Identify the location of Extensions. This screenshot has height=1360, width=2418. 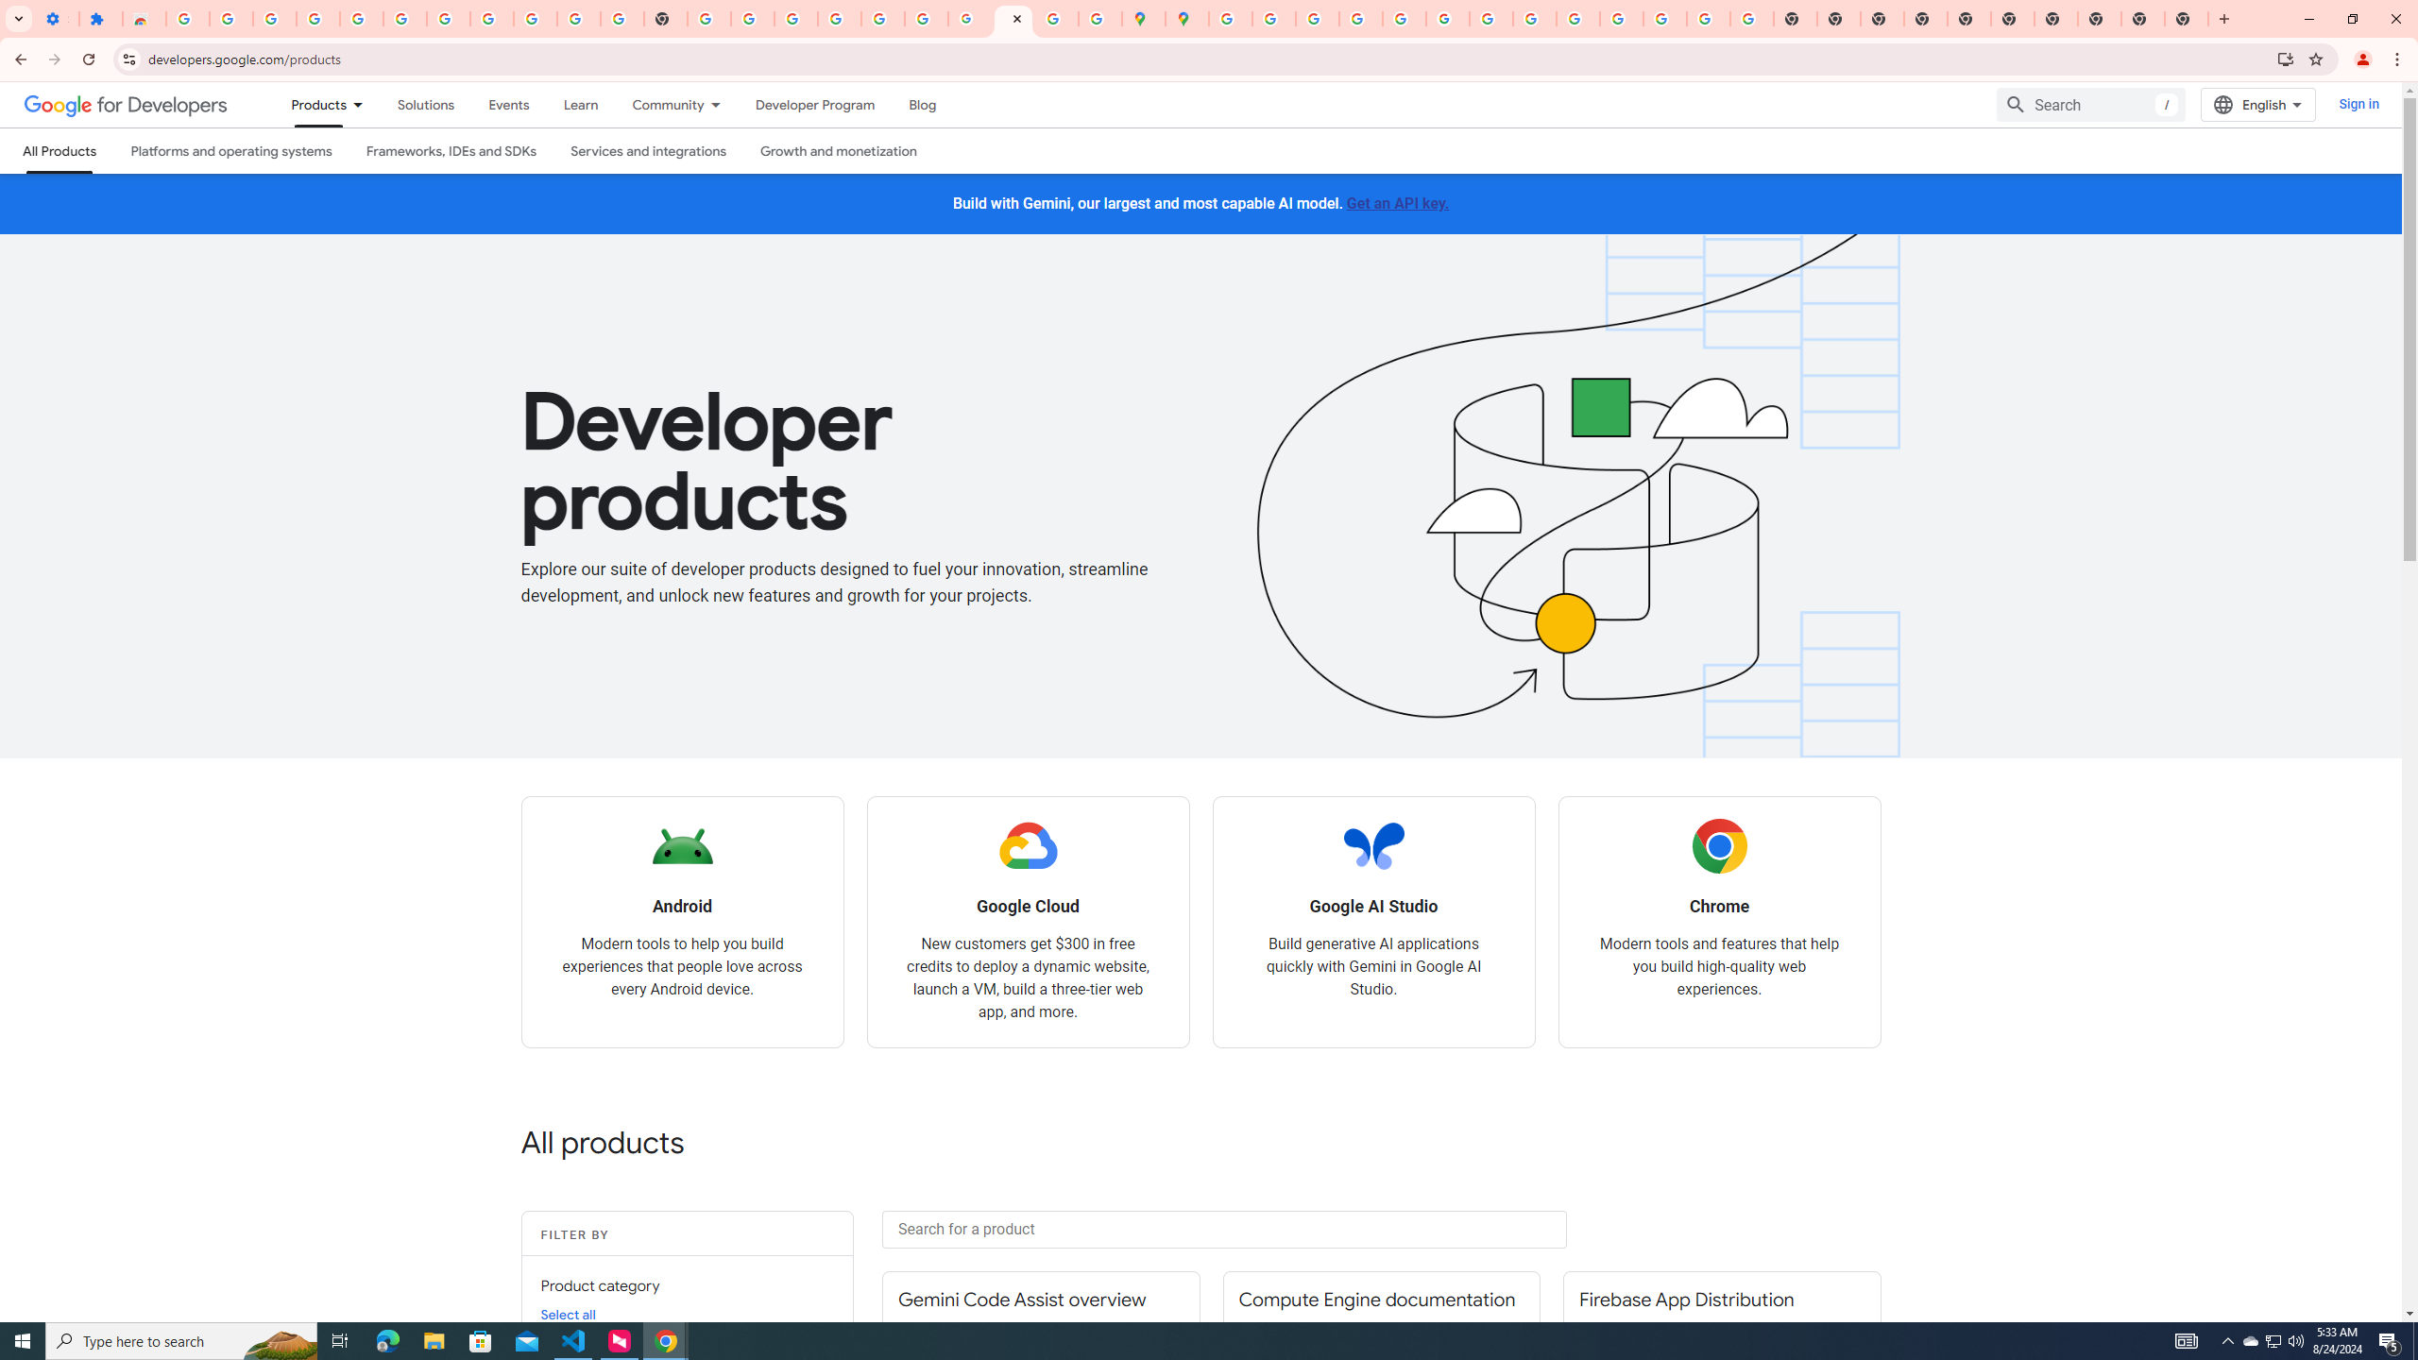
(100, 19).